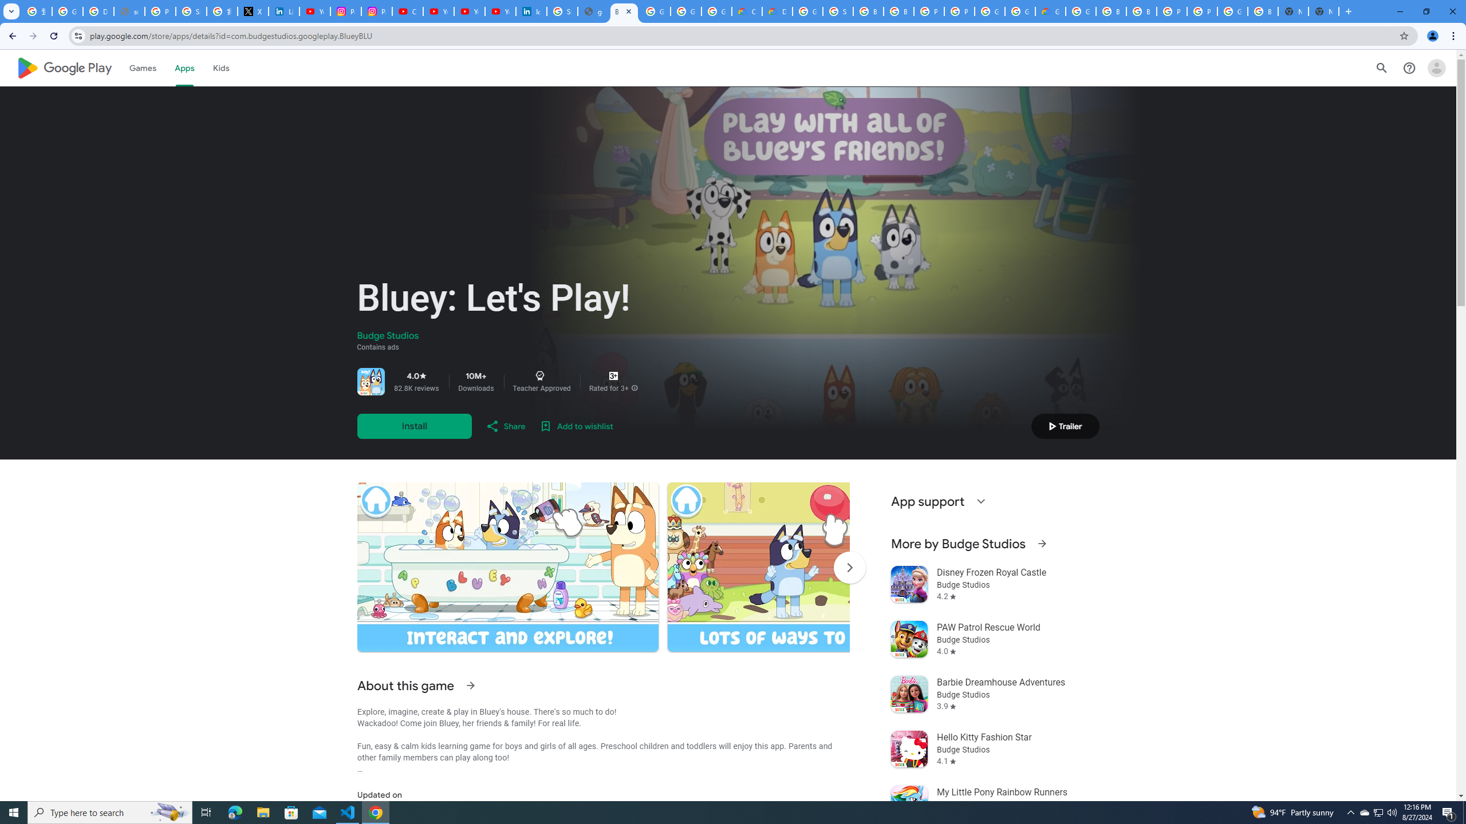  Describe the element at coordinates (807, 11) in the screenshot. I see `Google Cloud Platform` at that location.